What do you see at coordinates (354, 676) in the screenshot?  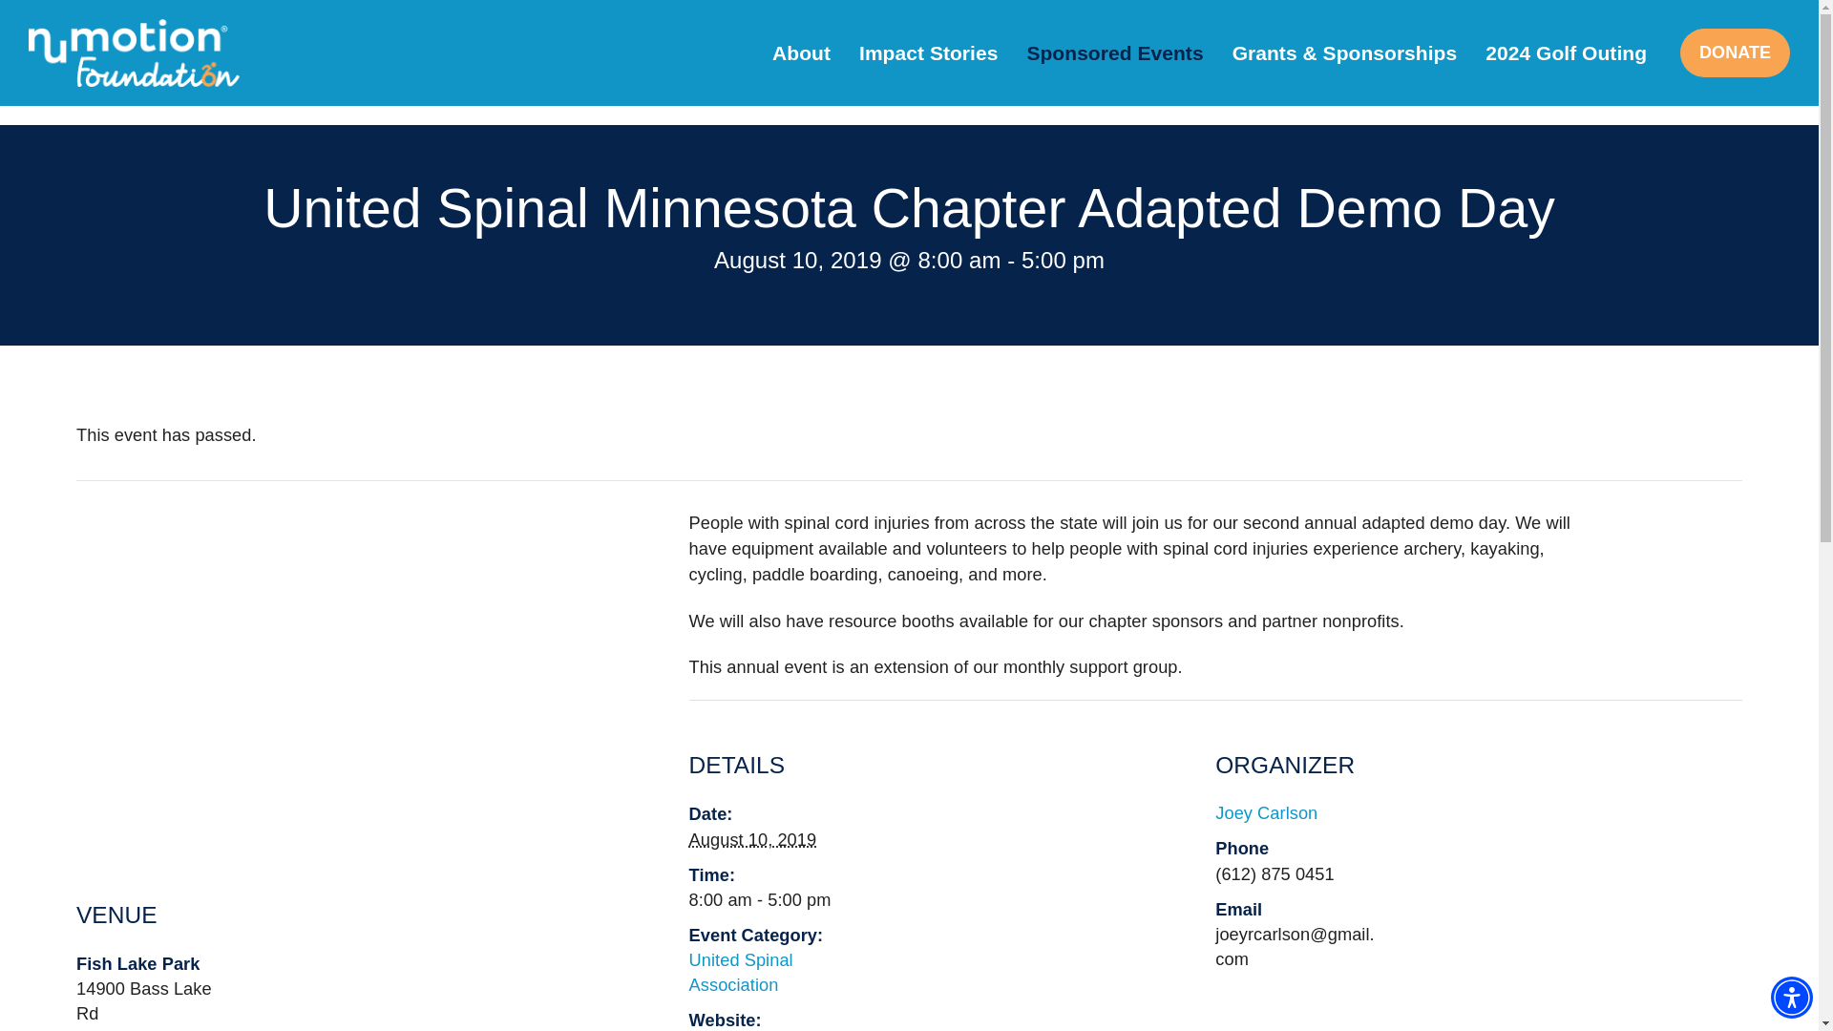 I see `Google maps iframe displaying the address to Fish Lake Park` at bounding box center [354, 676].